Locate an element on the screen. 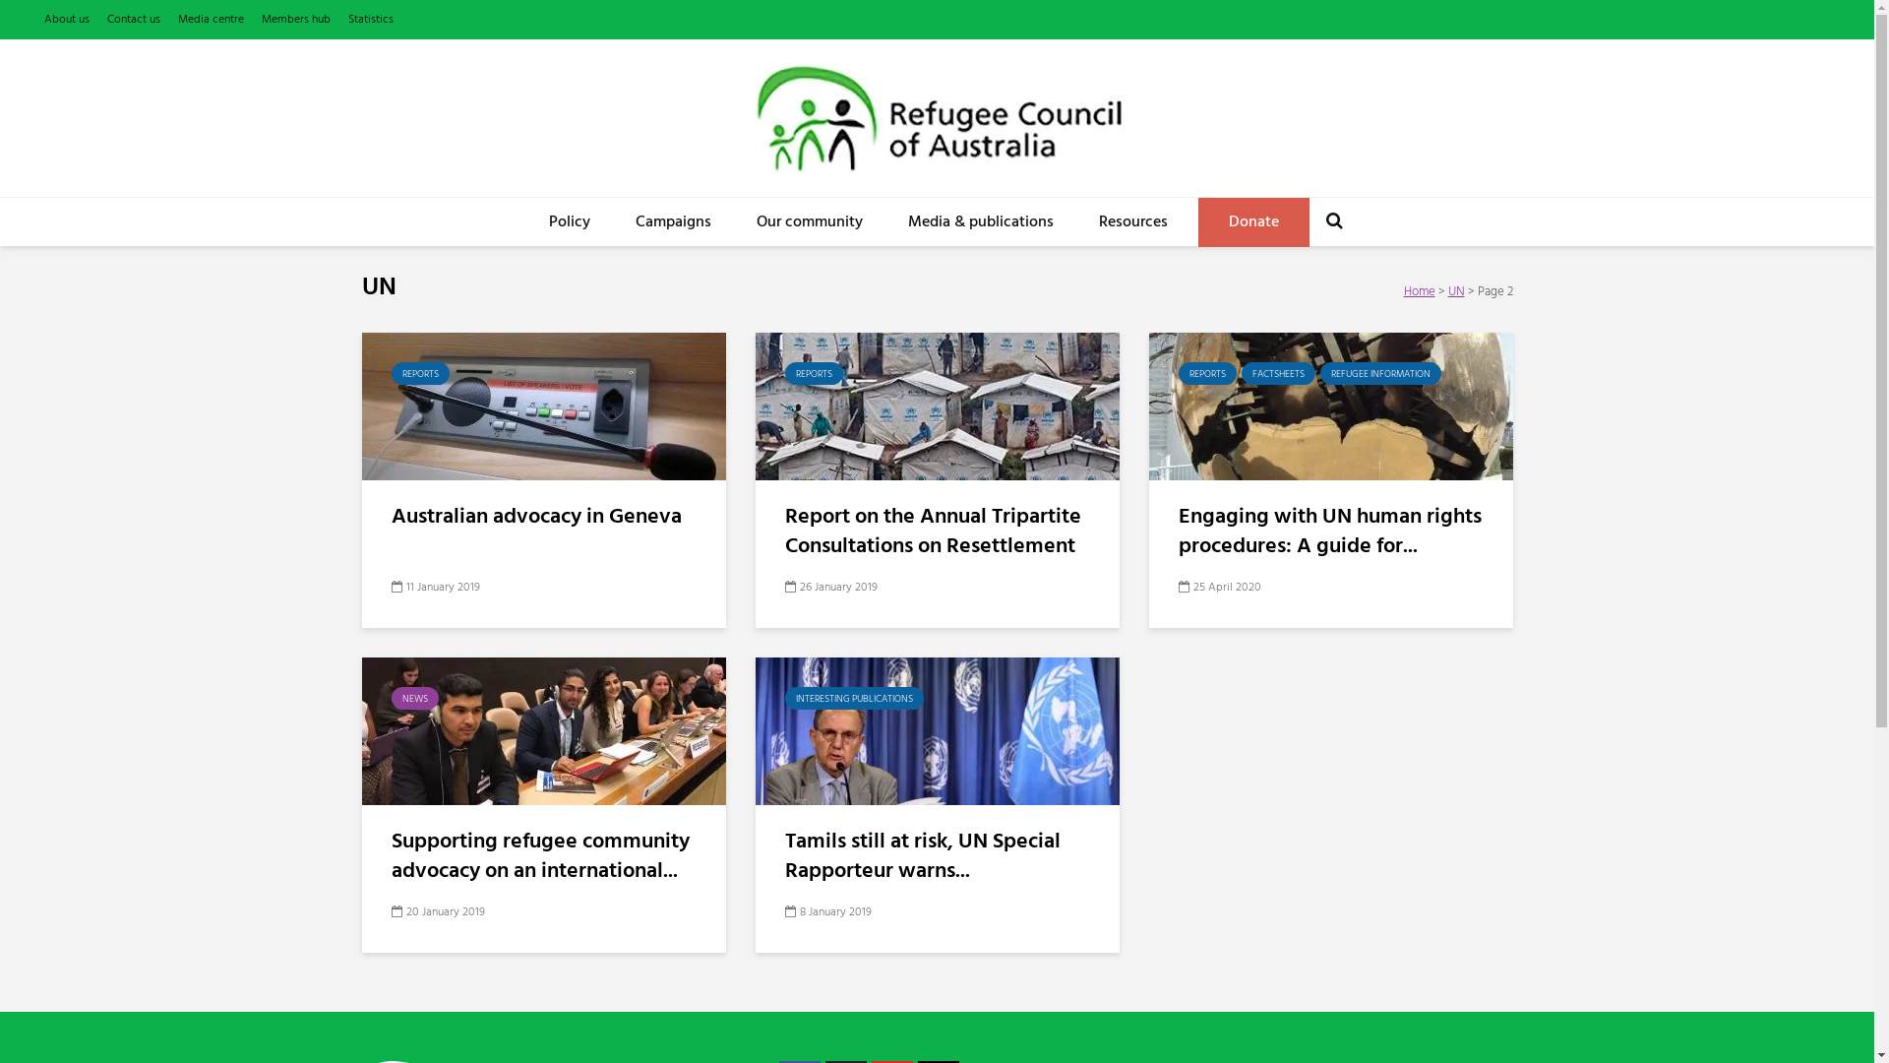 The image size is (1889, 1063). Australian advocacy in Geneva is located at coordinates (544, 518).